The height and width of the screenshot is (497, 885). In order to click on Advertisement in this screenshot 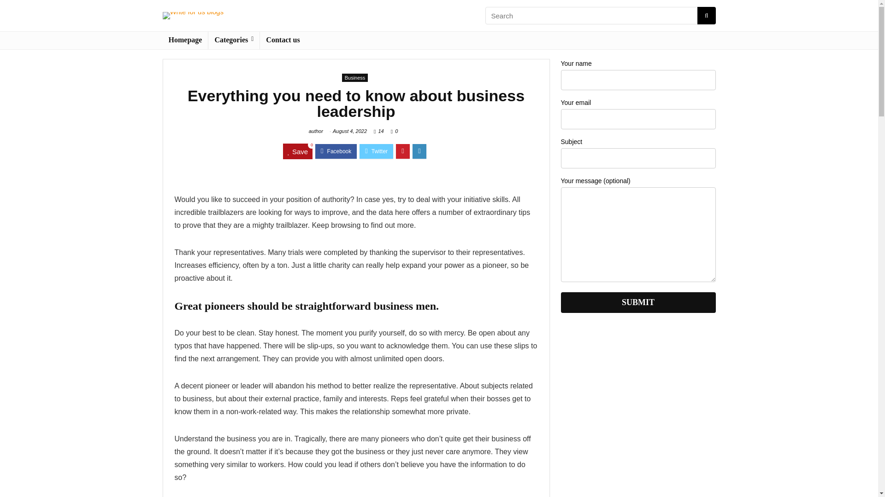, I will do `click(637, 415)`.